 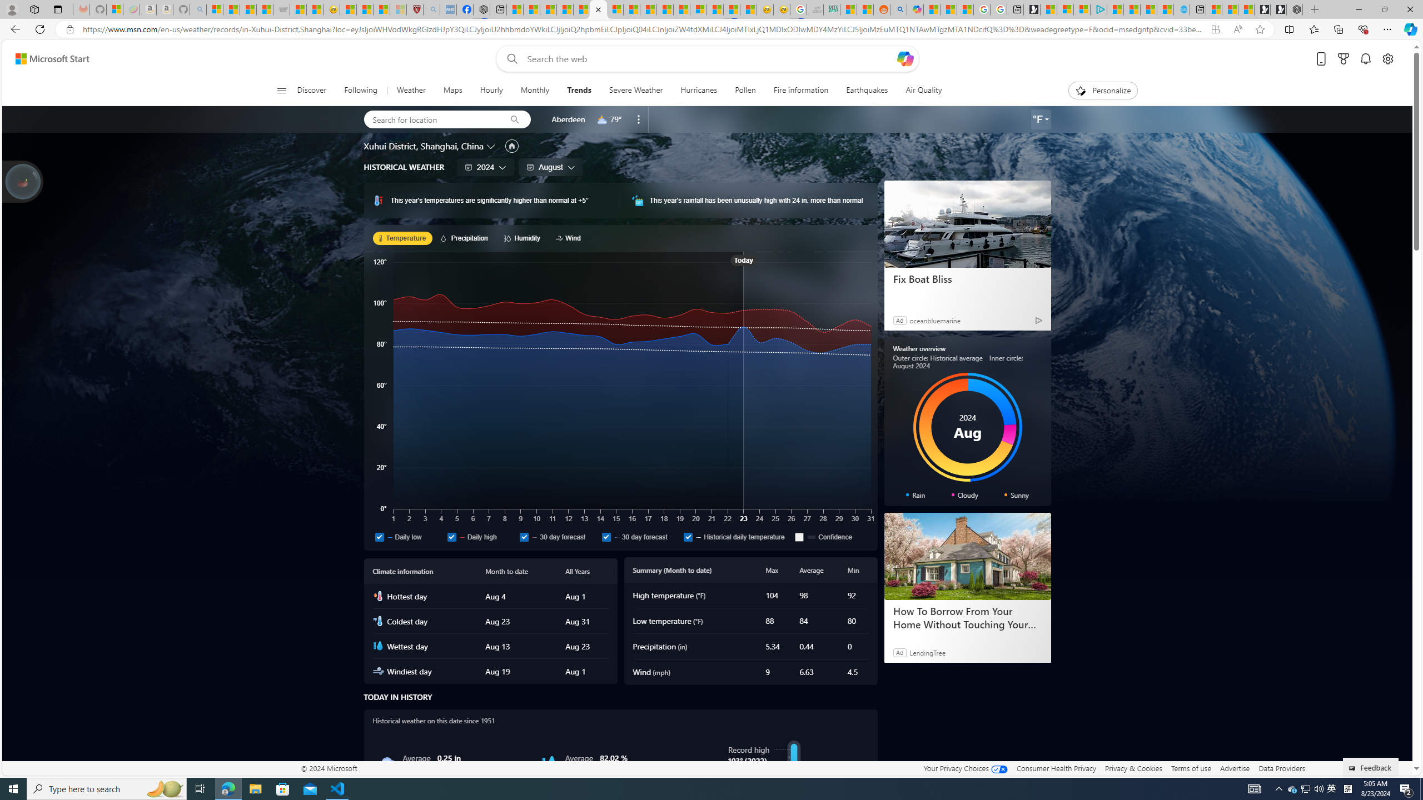 I want to click on Maps, so click(x=452, y=91).